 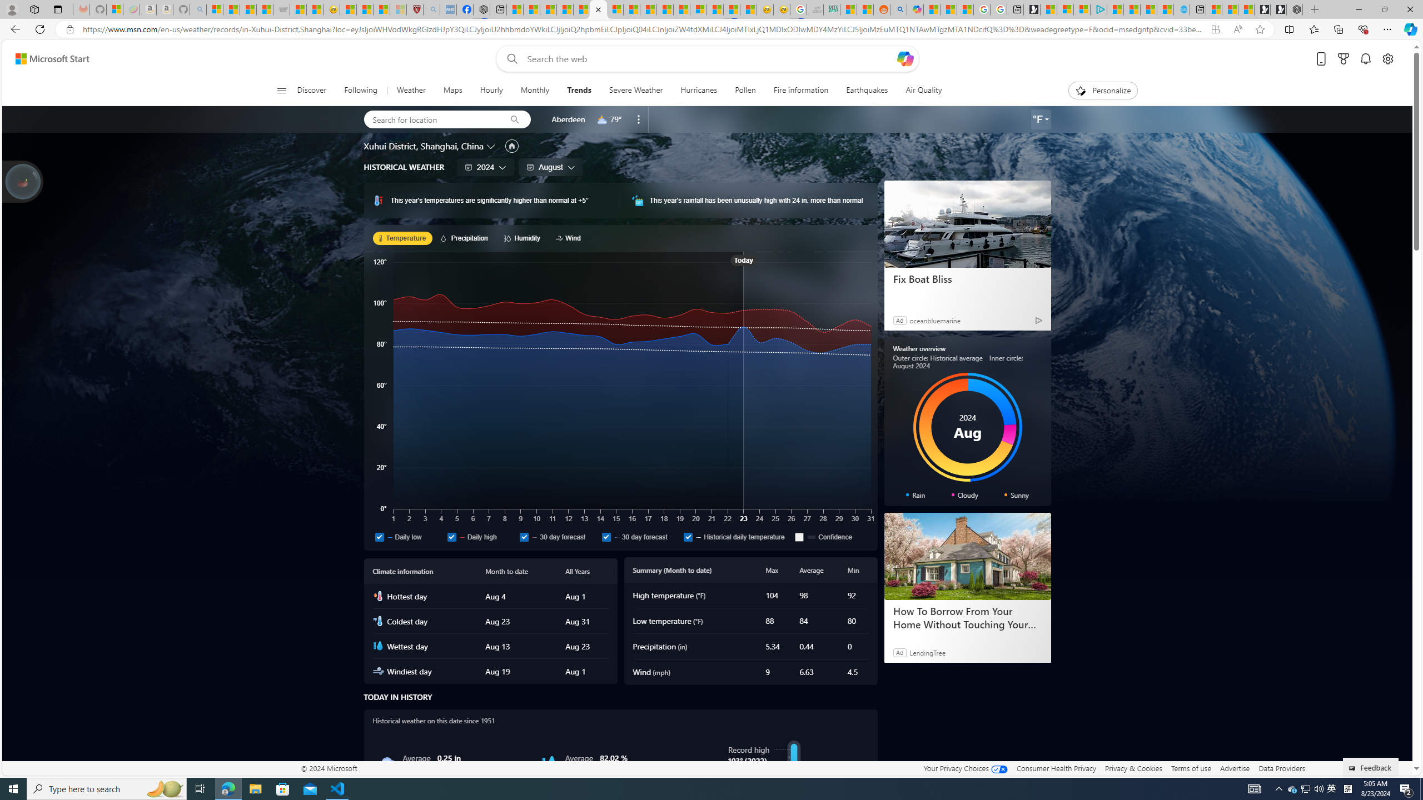 I want to click on Maps, so click(x=452, y=91).